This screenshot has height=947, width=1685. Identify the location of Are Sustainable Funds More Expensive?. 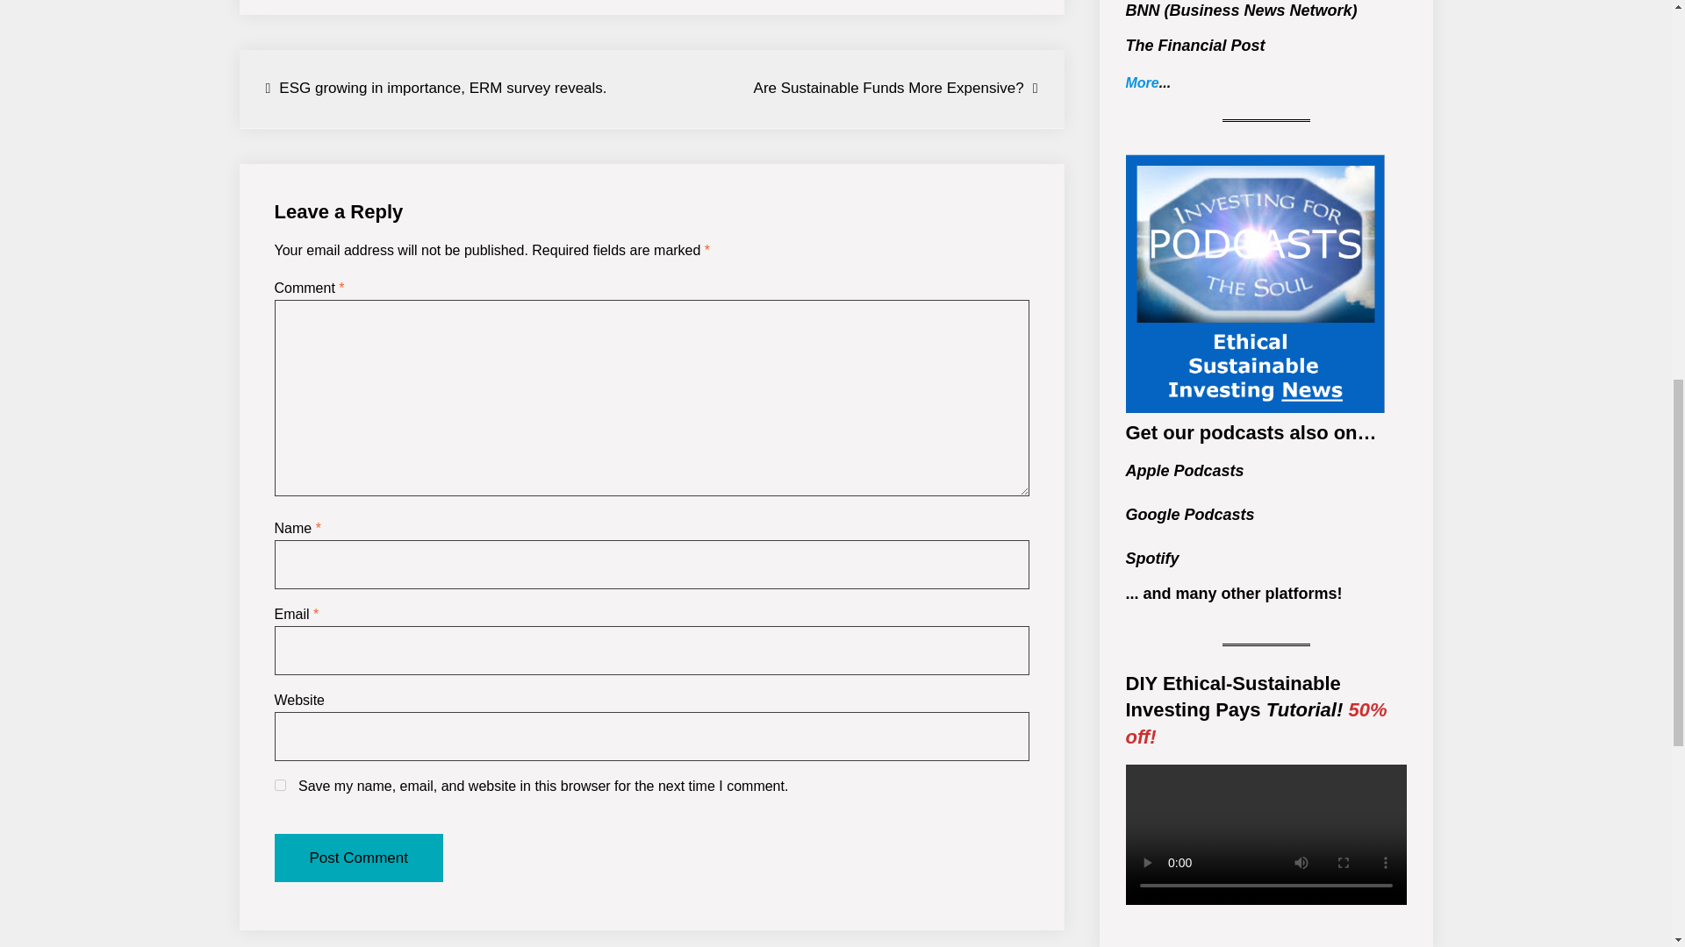
(895, 89).